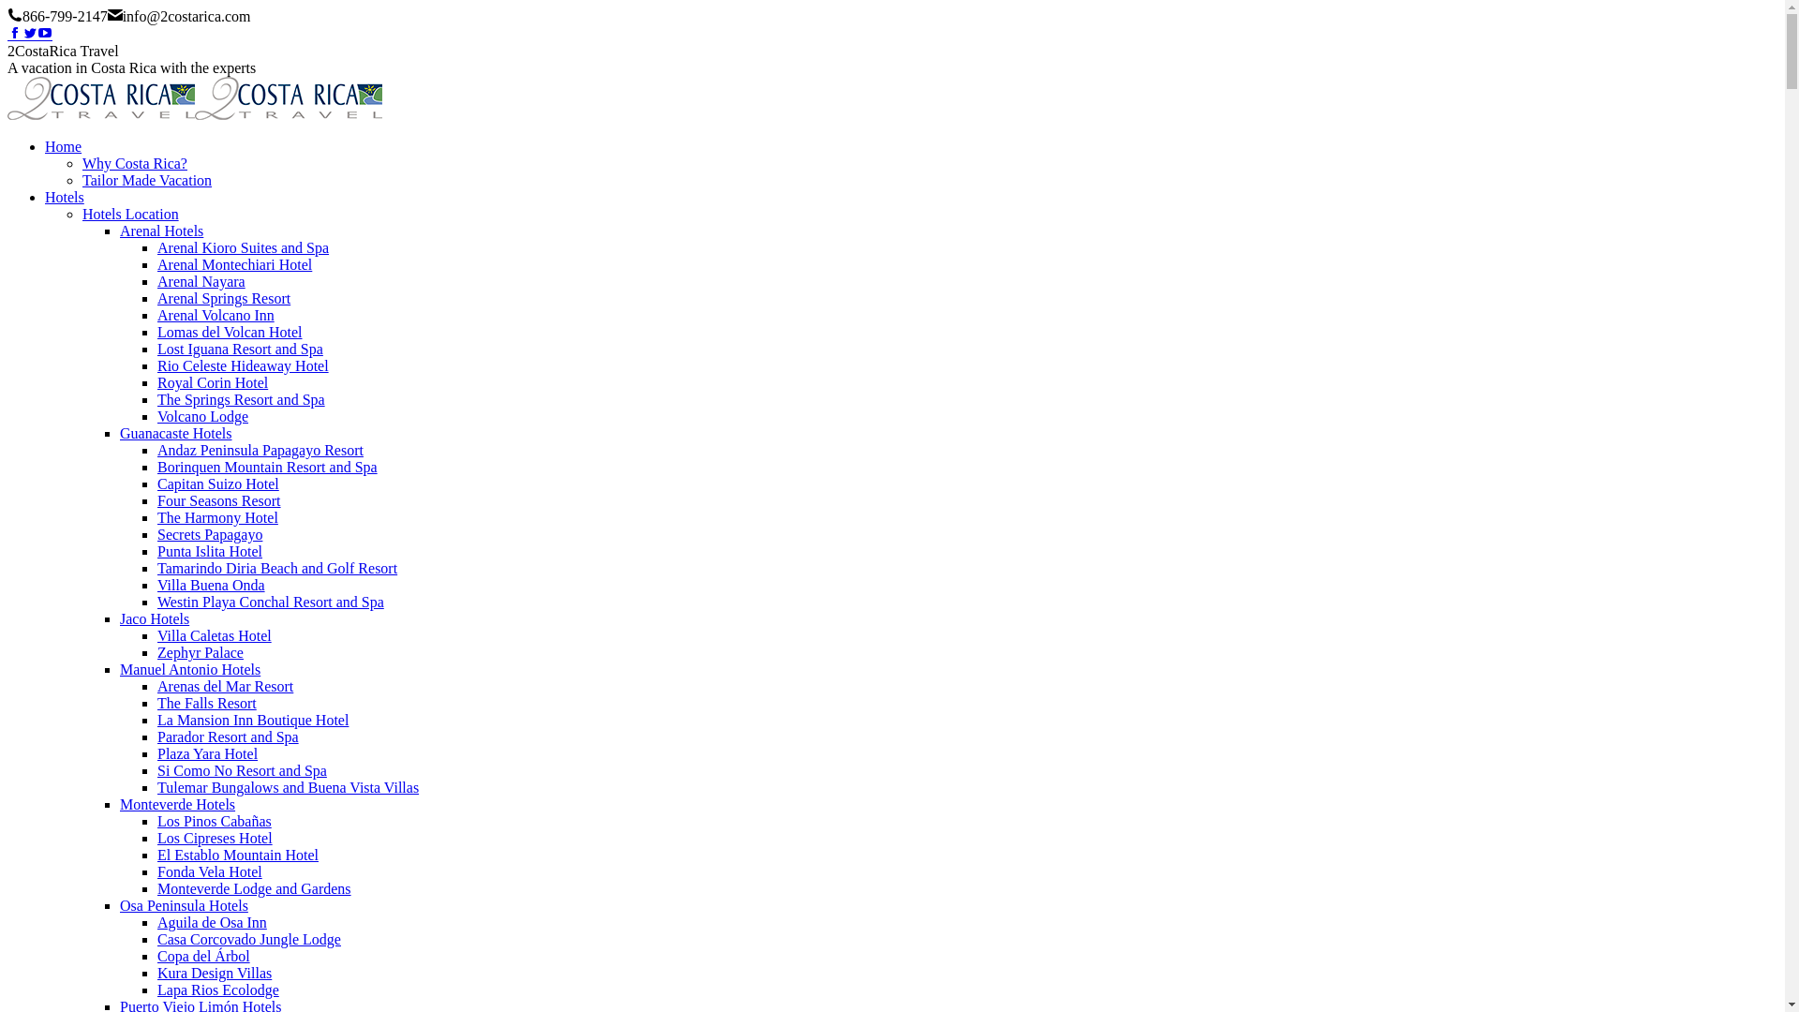 Image resolution: width=1799 pixels, height=1012 pixels. I want to click on Arenal Nayara, so click(201, 281).